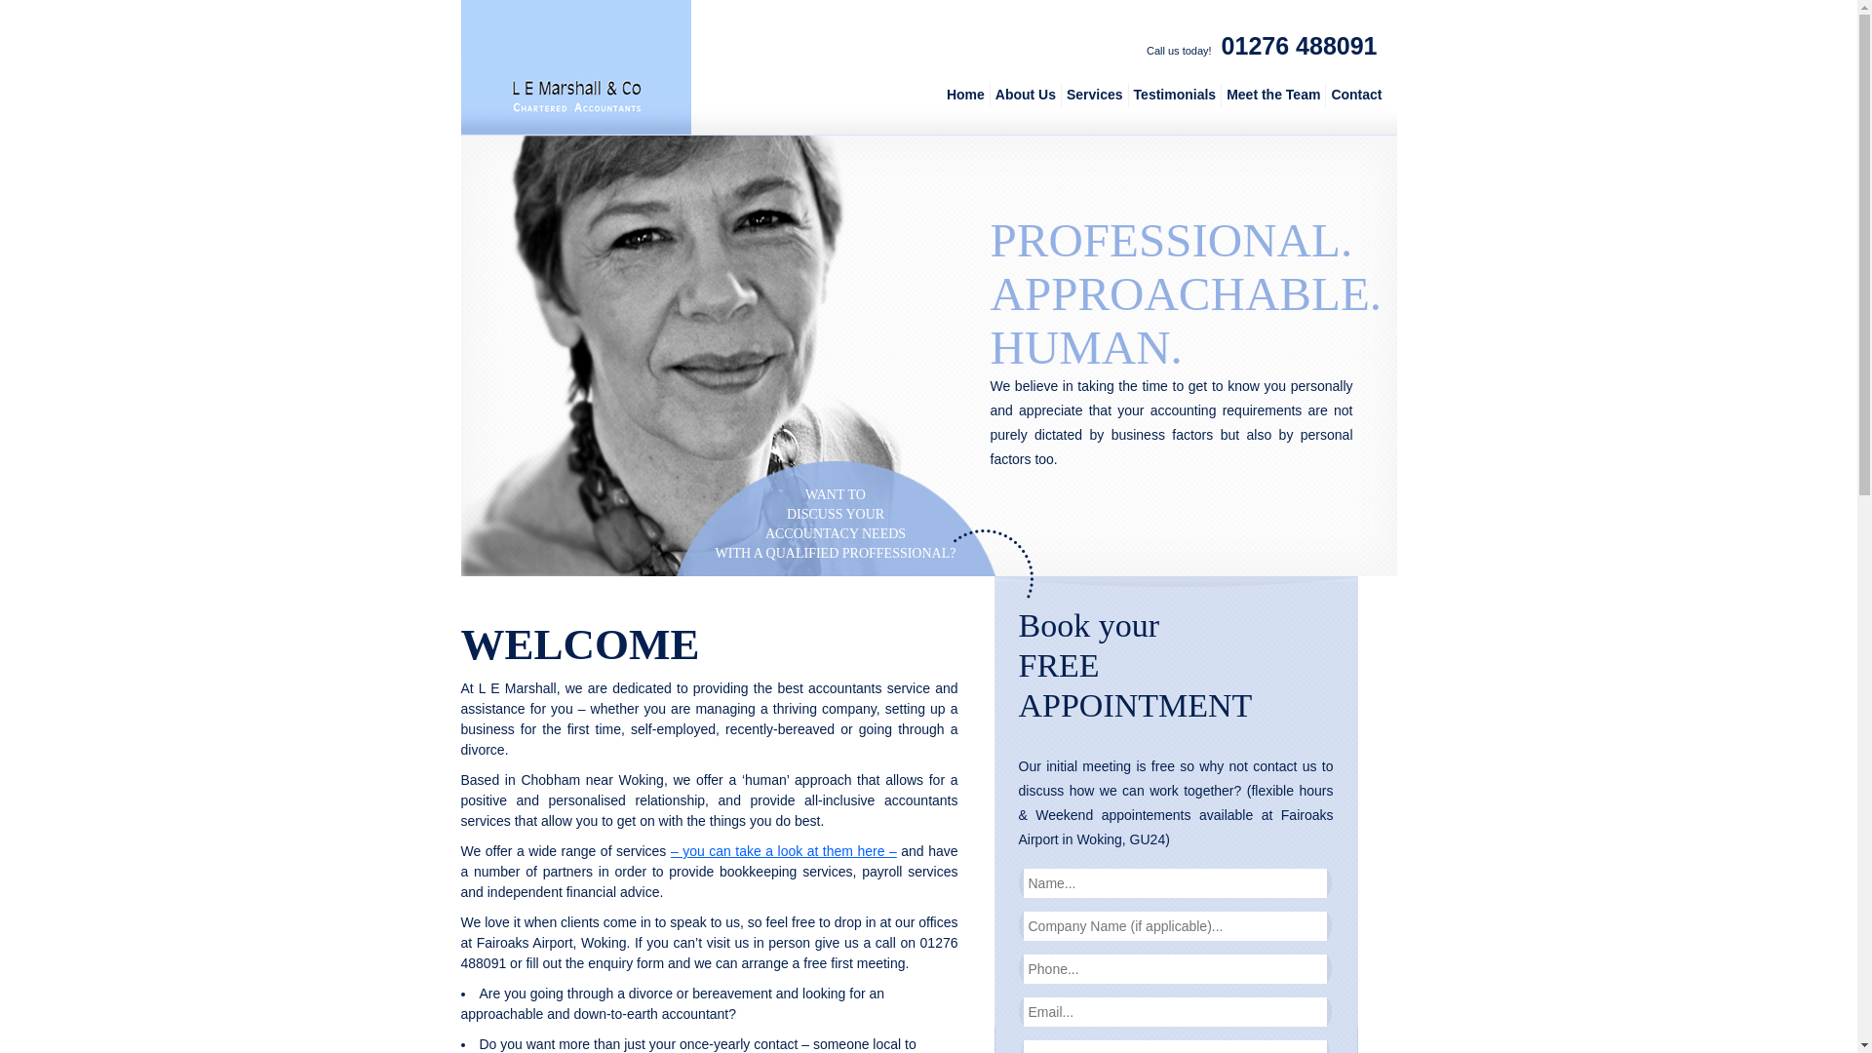  I want to click on Testimonials, so click(1175, 94).